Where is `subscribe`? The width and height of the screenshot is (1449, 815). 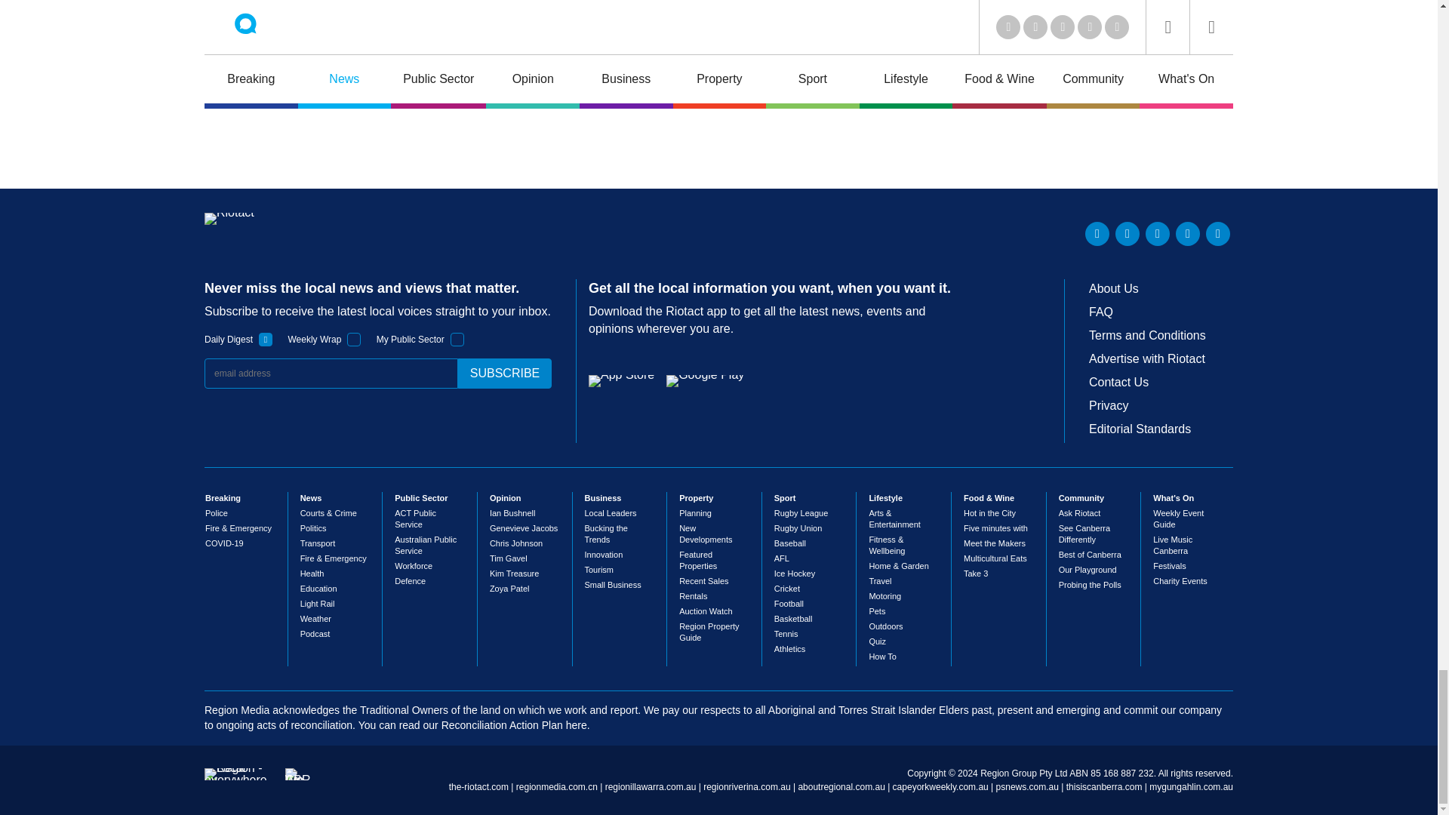 subscribe is located at coordinates (504, 374).